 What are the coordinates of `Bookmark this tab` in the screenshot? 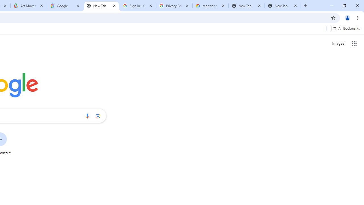 It's located at (333, 18).